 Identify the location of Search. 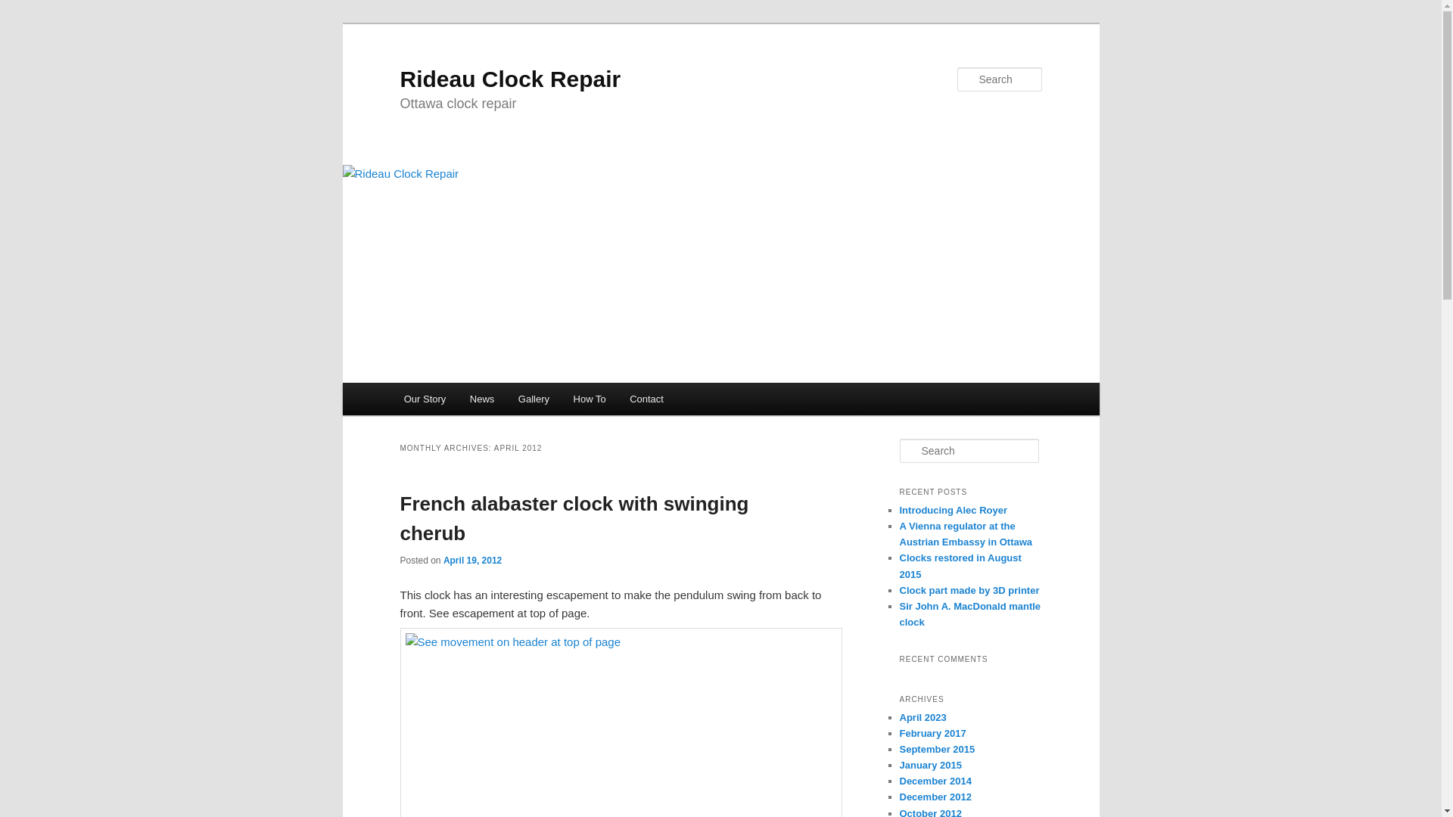
(24, 8).